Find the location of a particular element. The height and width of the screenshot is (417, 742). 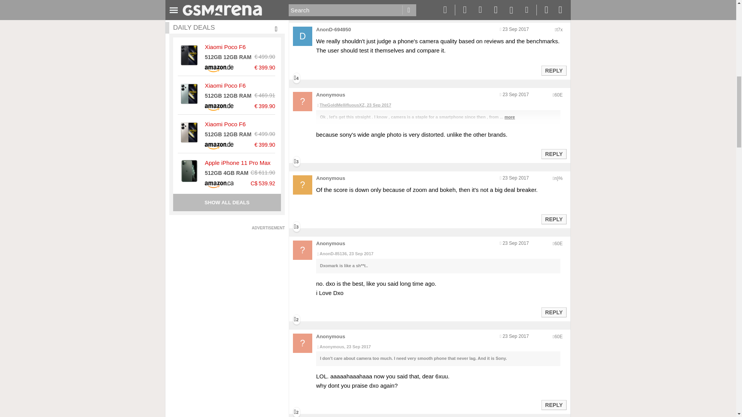

Encoded anonymized location is located at coordinates (558, 337).